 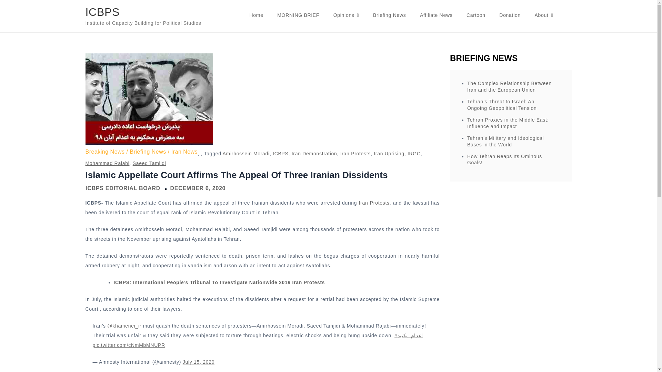 I want to click on IRGC, so click(x=414, y=154).